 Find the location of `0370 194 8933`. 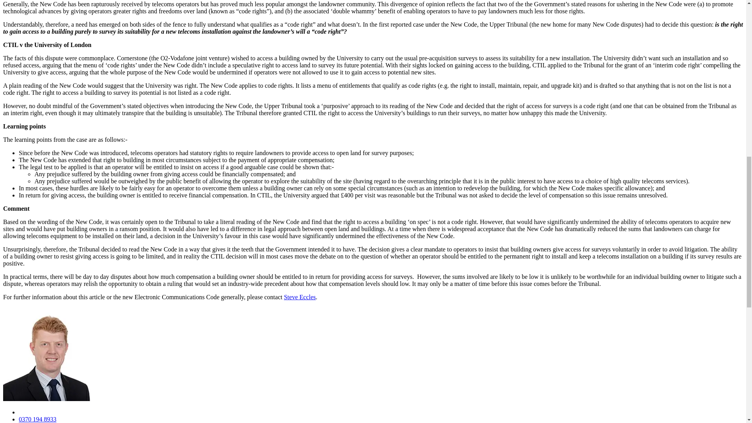

0370 194 8933 is located at coordinates (38, 419).